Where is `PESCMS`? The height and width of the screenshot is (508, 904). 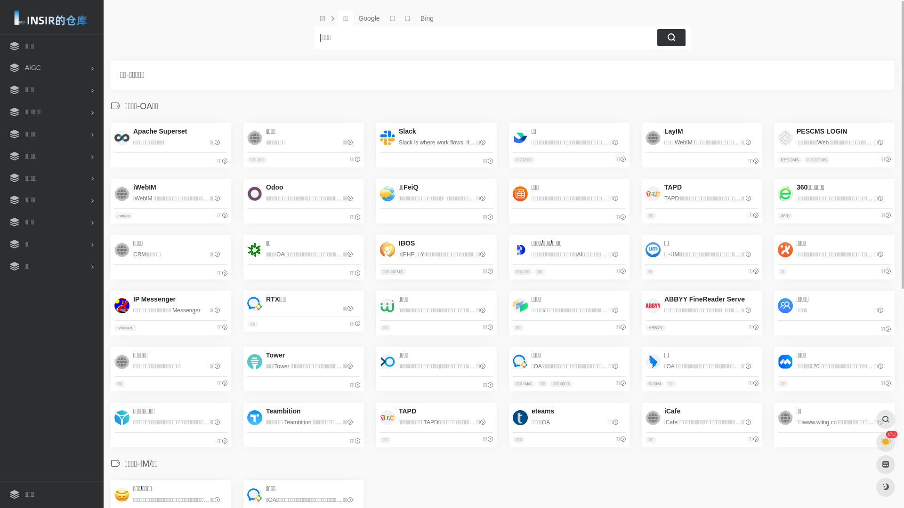 PESCMS is located at coordinates (790, 160).